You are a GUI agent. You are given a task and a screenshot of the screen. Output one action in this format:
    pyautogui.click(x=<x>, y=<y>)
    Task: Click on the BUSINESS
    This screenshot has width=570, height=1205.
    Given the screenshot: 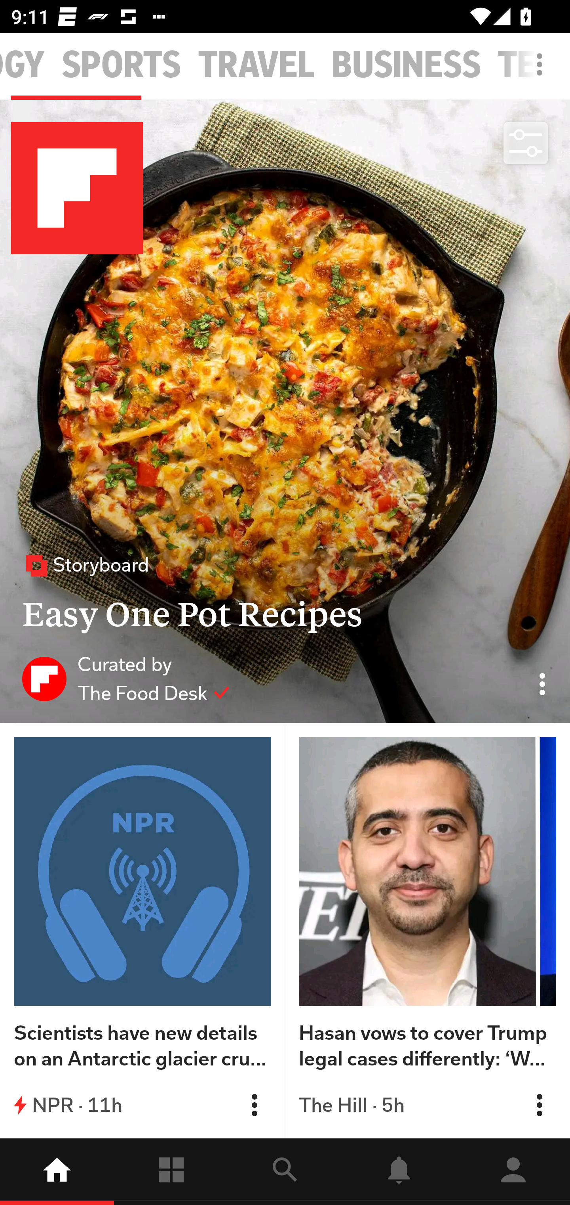 What is the action you would take?
    pyautogui.click(x=406, y=65)
    